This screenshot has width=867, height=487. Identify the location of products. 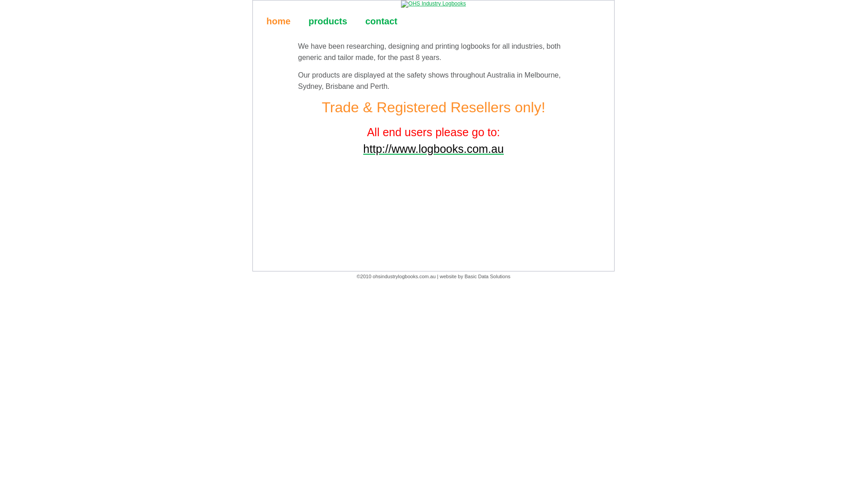
(328, 21).